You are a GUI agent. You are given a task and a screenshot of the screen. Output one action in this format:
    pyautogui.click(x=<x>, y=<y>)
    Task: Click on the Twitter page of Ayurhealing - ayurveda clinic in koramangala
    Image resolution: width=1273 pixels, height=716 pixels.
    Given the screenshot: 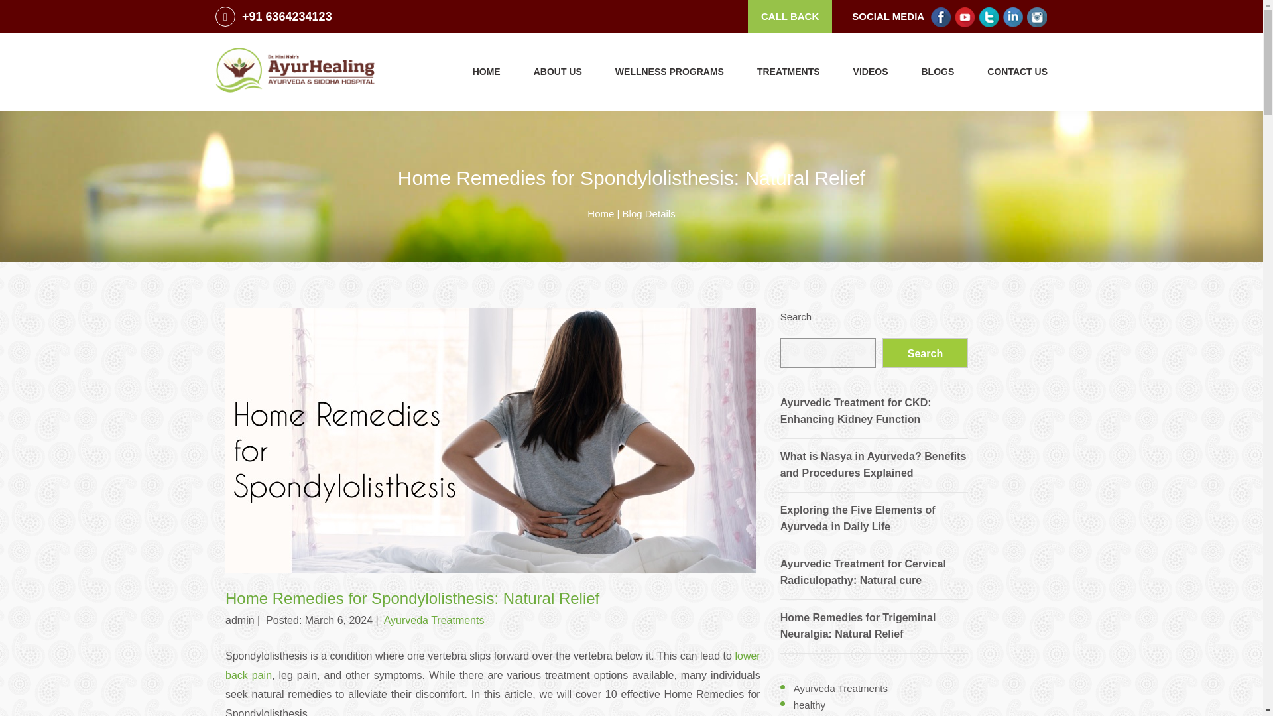 What is the action you would take?
    pyautogui.click(x=989, y=16)
    